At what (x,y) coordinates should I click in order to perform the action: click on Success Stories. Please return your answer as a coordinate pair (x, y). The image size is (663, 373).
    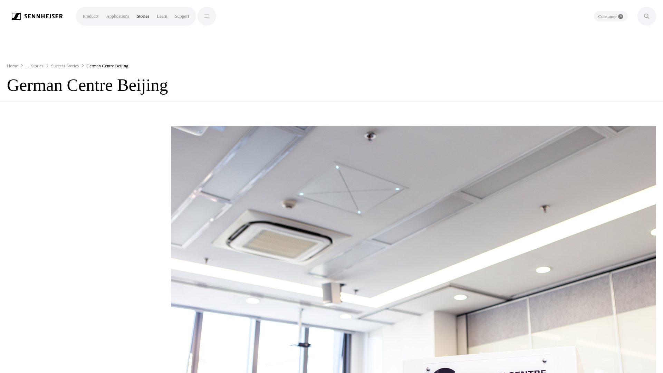
    Looking at the image, I should click on (65, 66).